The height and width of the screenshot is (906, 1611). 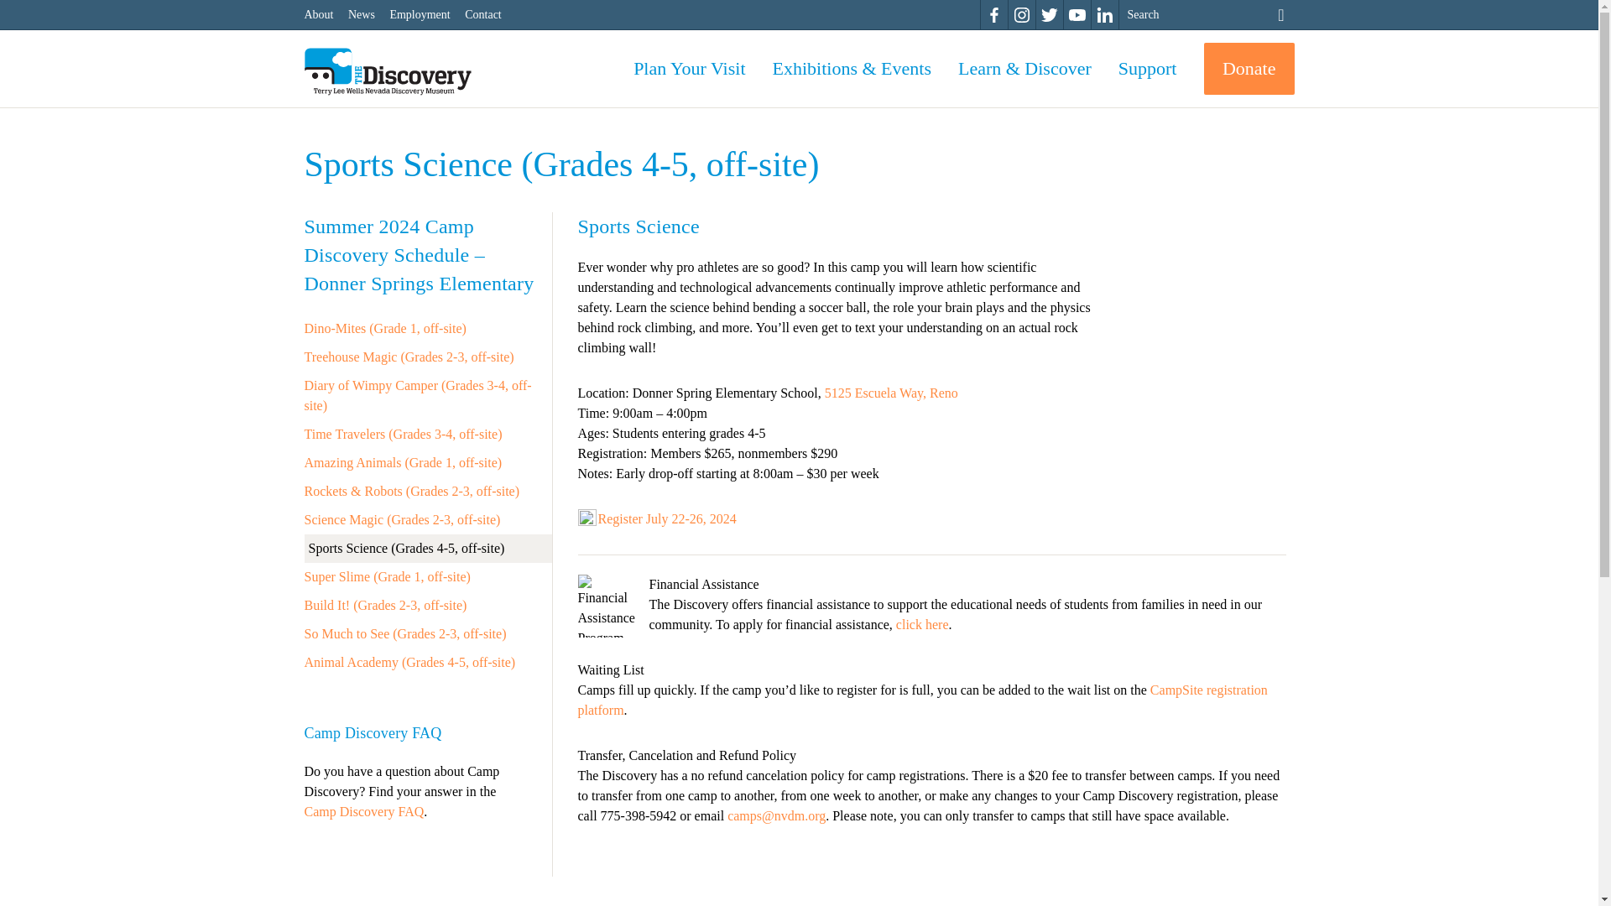 I want to click on About, so click(x=326, y=14).